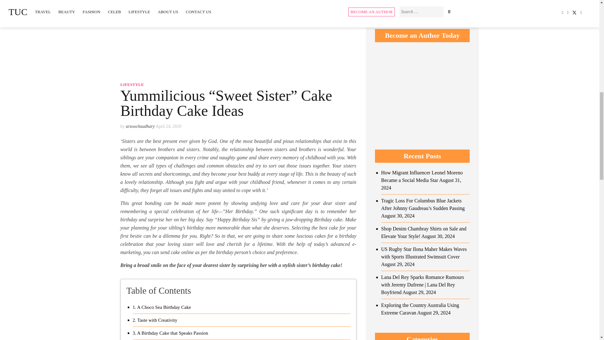  I want to click on 1. A Choco Sea Birthday Cake, so click(162, 307).